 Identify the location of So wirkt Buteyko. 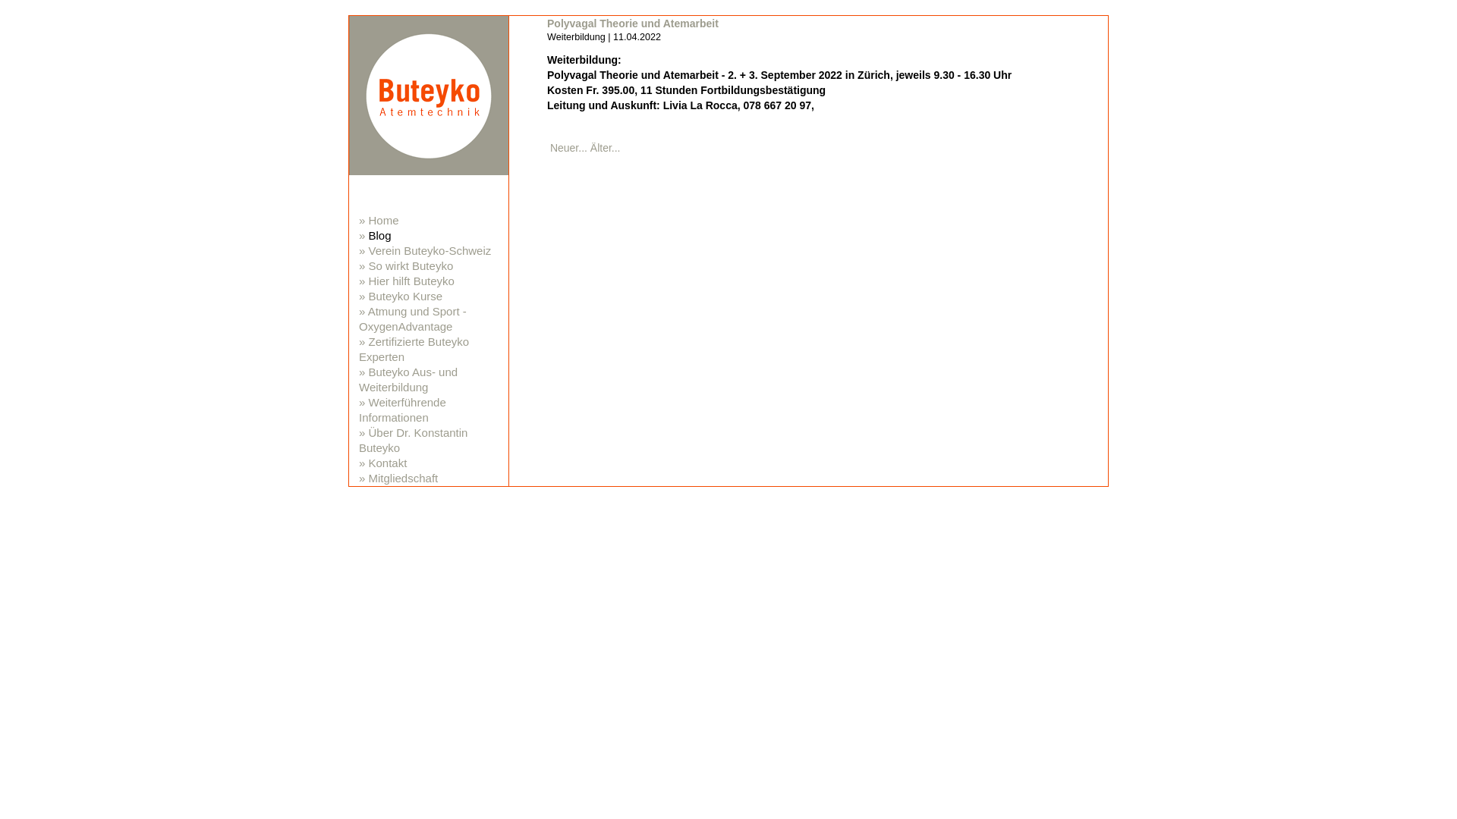
(411, 265).